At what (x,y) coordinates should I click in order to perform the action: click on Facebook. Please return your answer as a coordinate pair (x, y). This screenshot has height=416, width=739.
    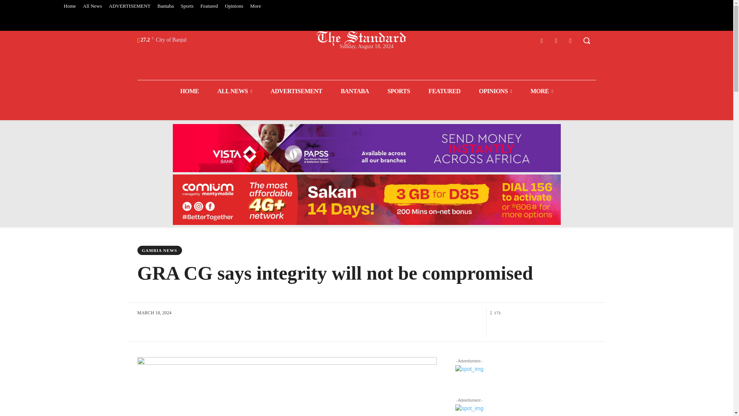
    Looking at the image, I should click on (541, 40).